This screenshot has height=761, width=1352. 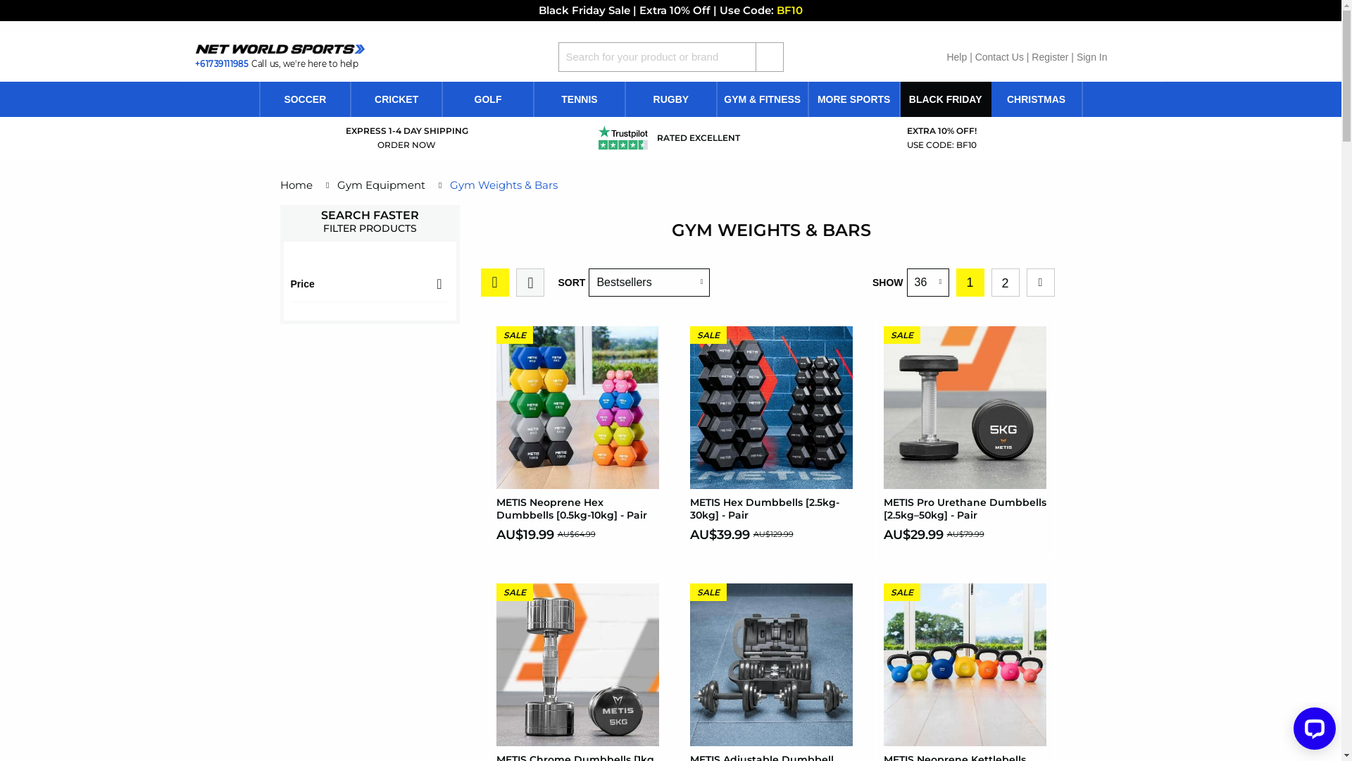 I want to click on TENNIS, so click(x=580, y=99).